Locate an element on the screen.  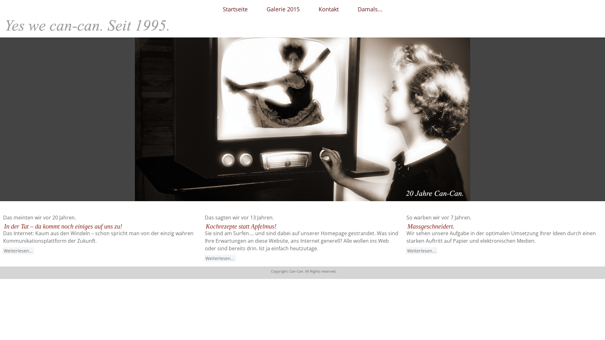
Galerie 2015 is located at coordinates (283, 9).